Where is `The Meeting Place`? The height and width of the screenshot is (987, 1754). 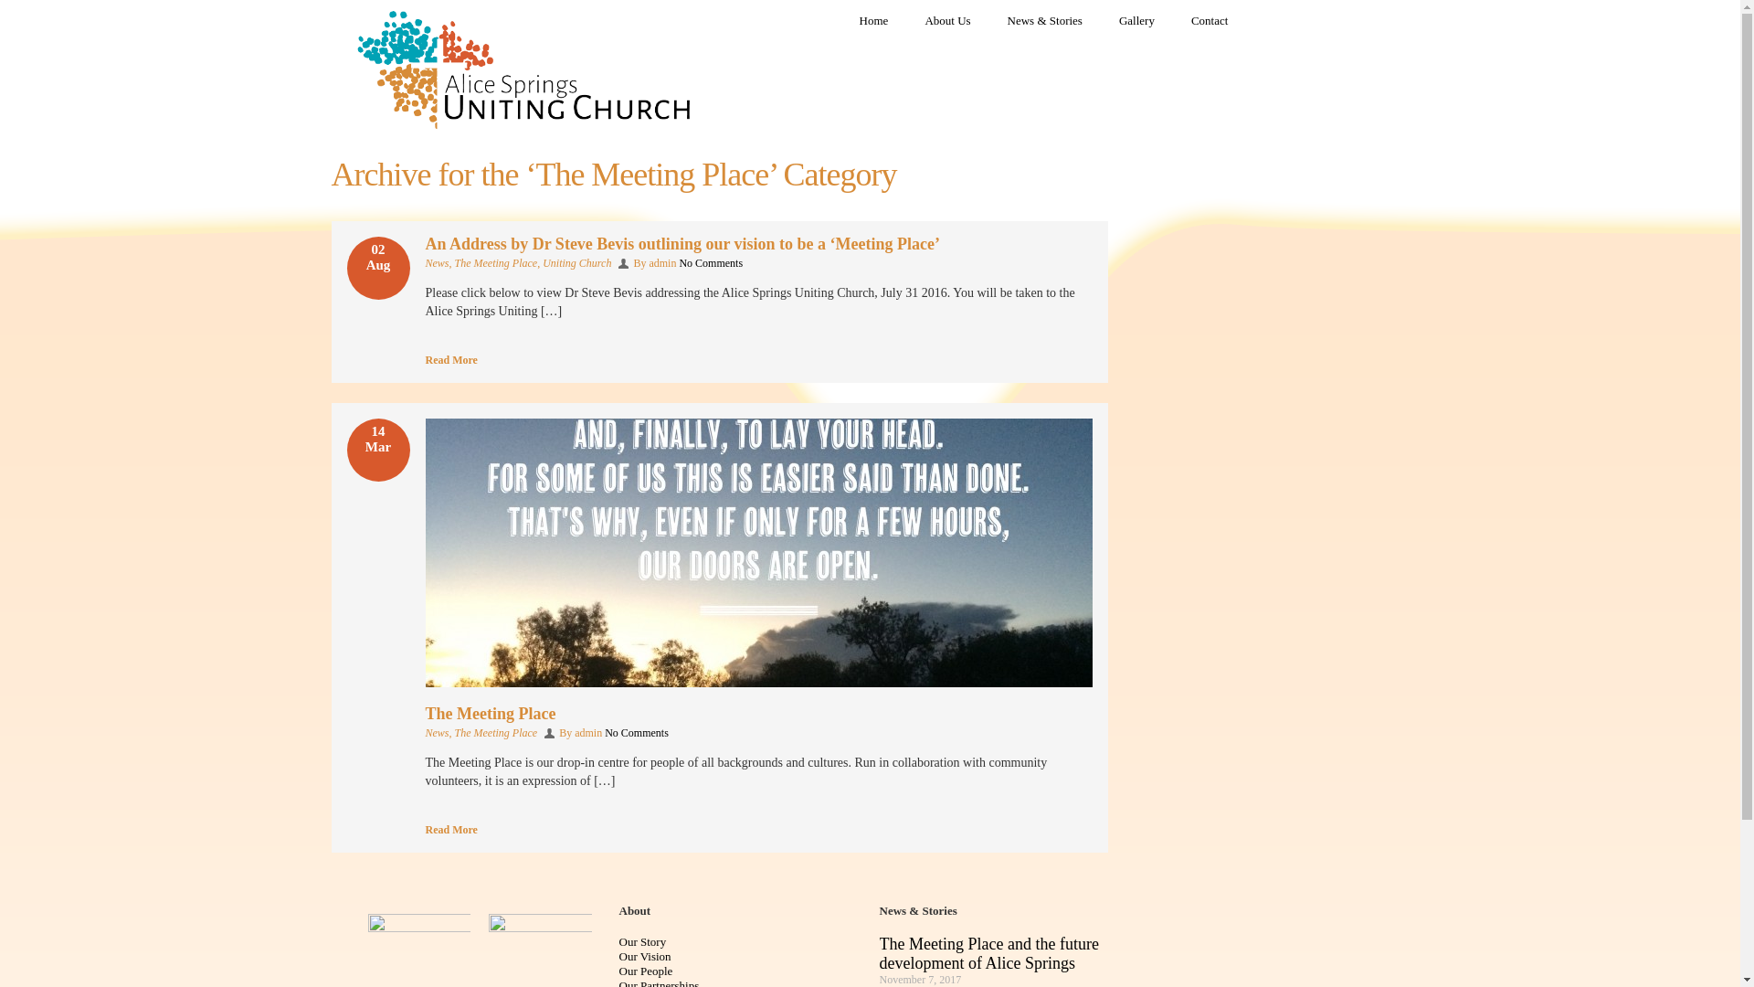 The Meeting Place is located at coordinates (491, 714).